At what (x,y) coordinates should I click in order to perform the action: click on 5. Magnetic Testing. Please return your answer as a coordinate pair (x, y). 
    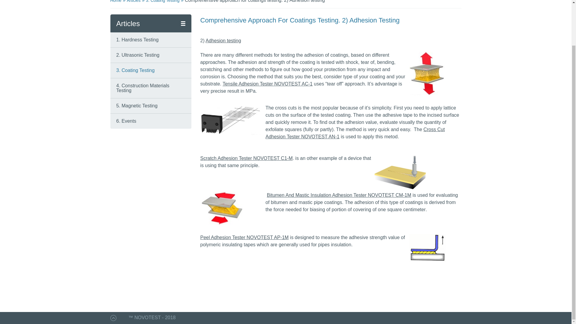
    Looking at the image, I should click on (137, 106).